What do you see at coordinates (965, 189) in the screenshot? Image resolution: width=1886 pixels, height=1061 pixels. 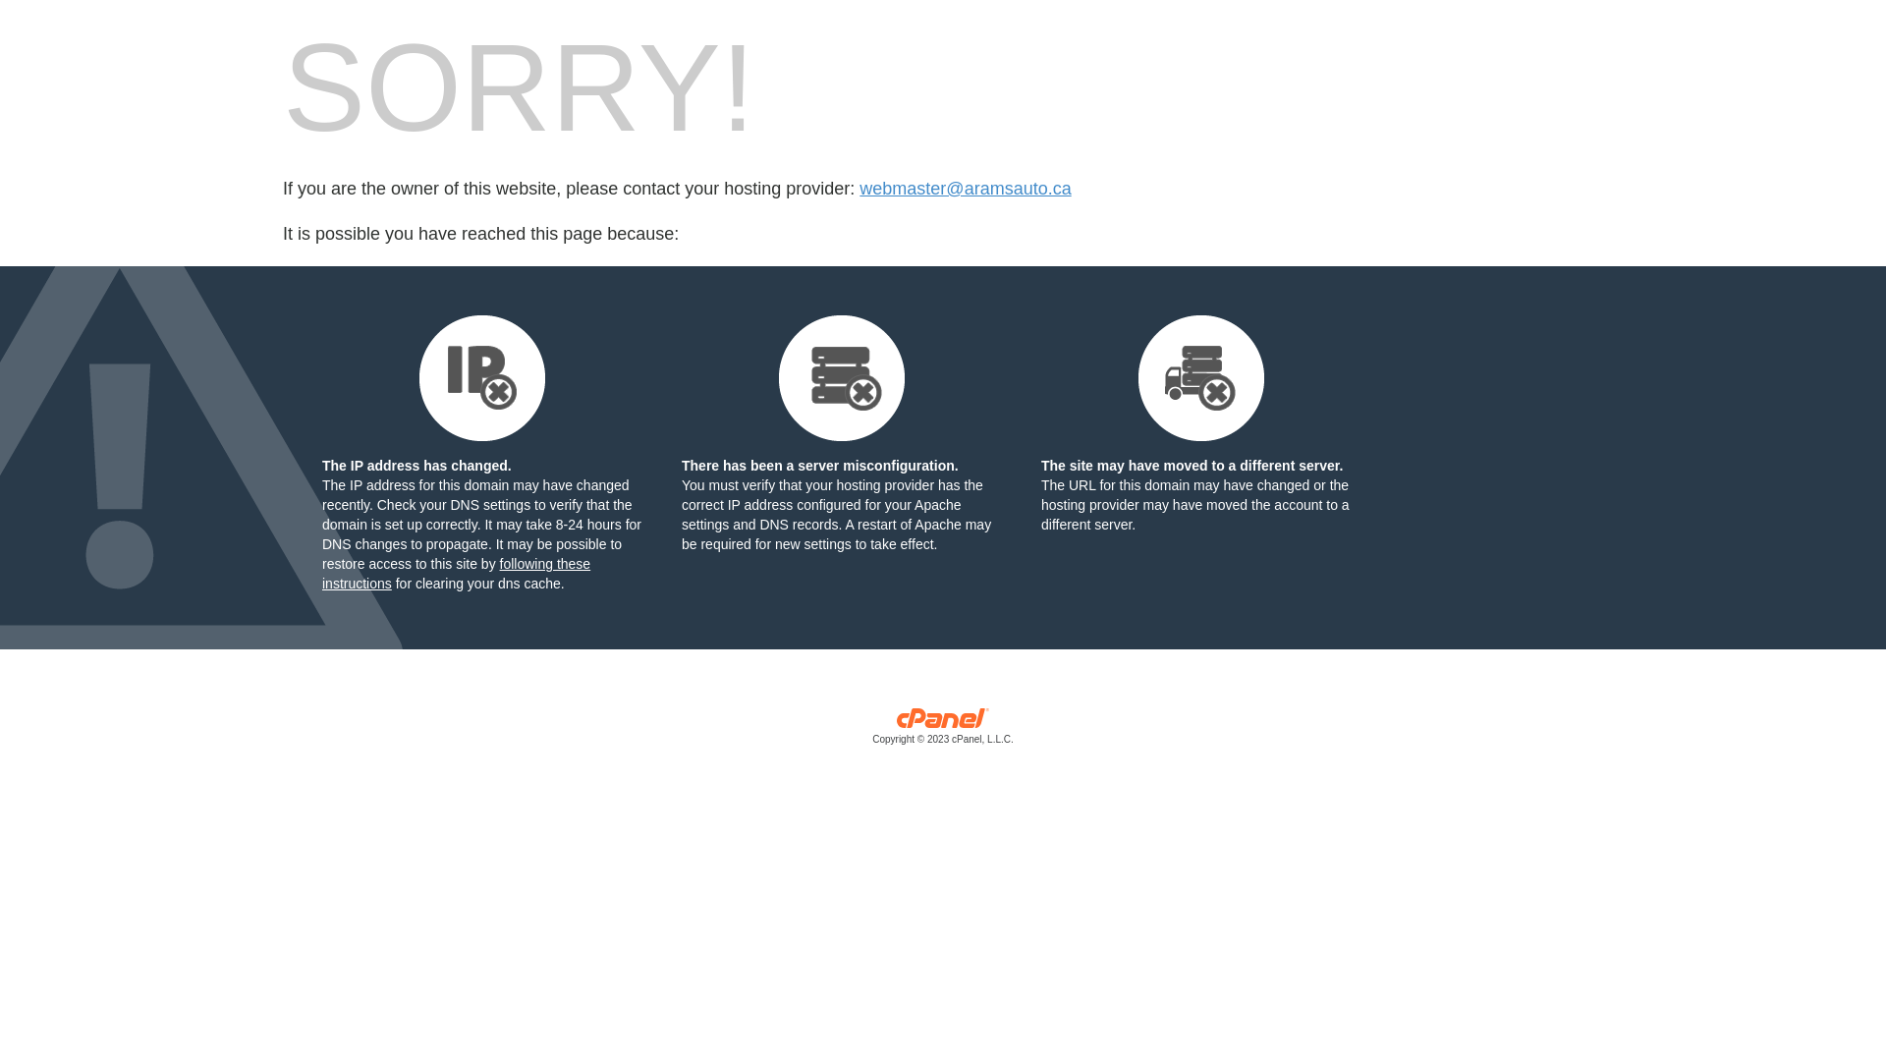 I see `webmaster@aramsauto.ca` at bounding box center [965, 189].